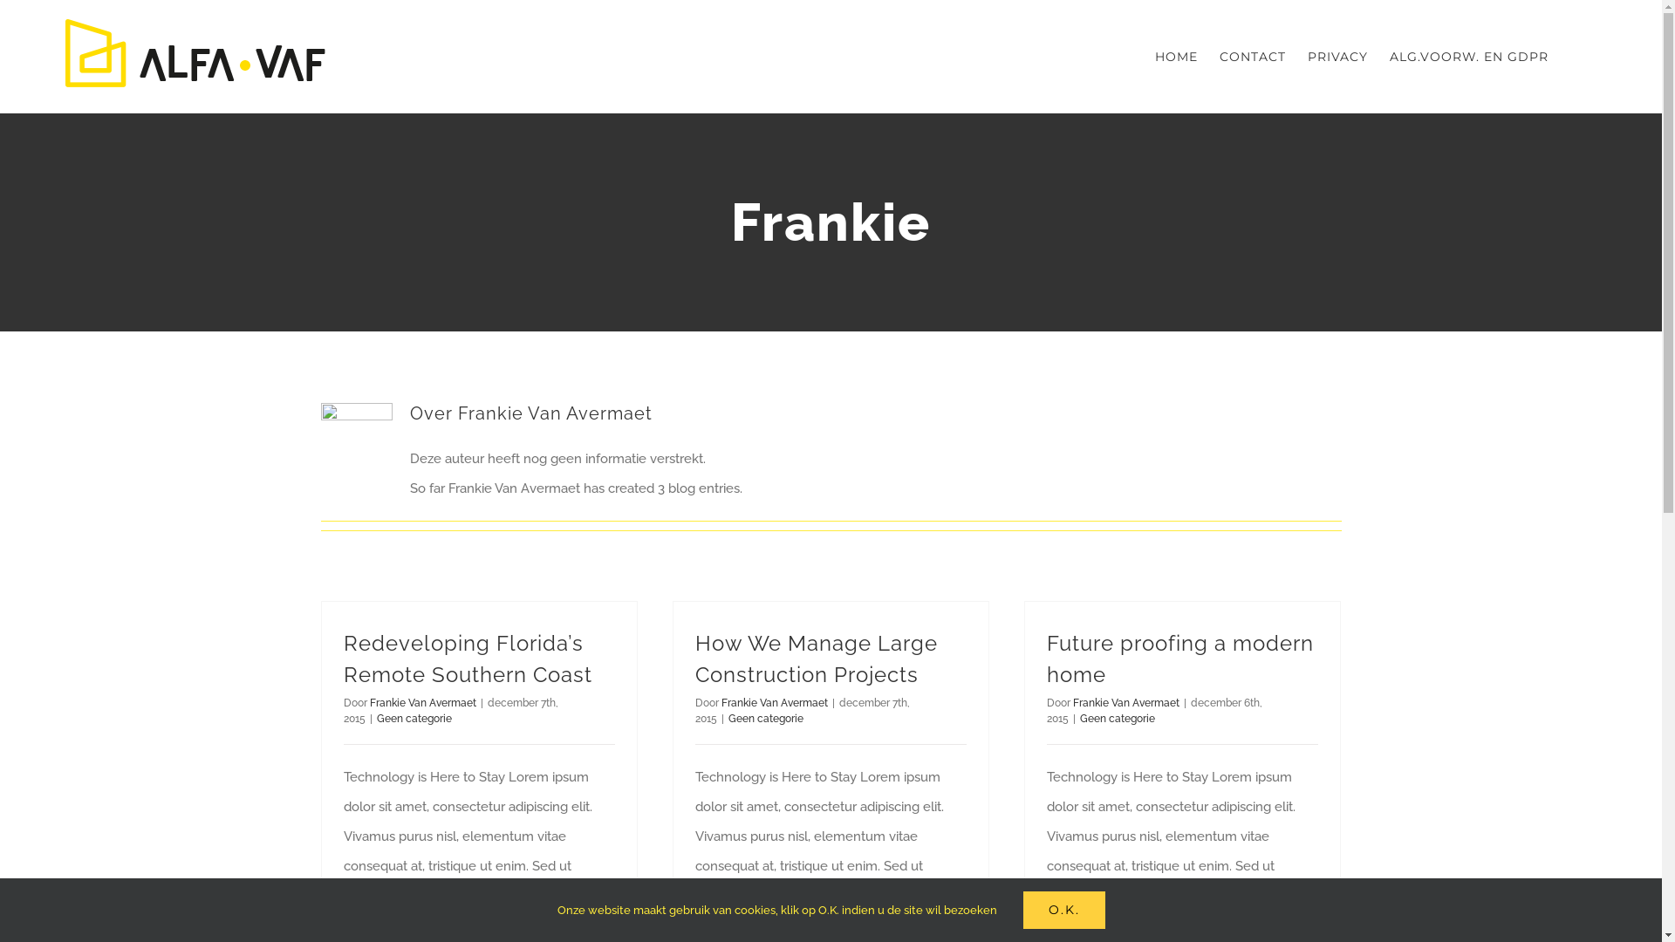  What do you see at coordinates (1126, 703) in the screenshot?
I see `Frankie Van Avermaet` at bounding box center [1126, 703].